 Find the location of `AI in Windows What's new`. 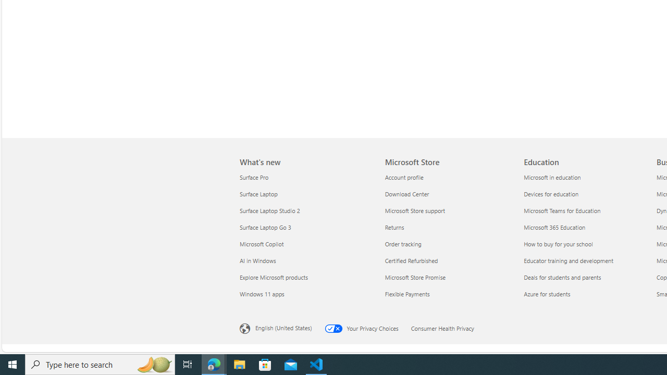

AI in Windows What's new is located at coordinates (257, 260).